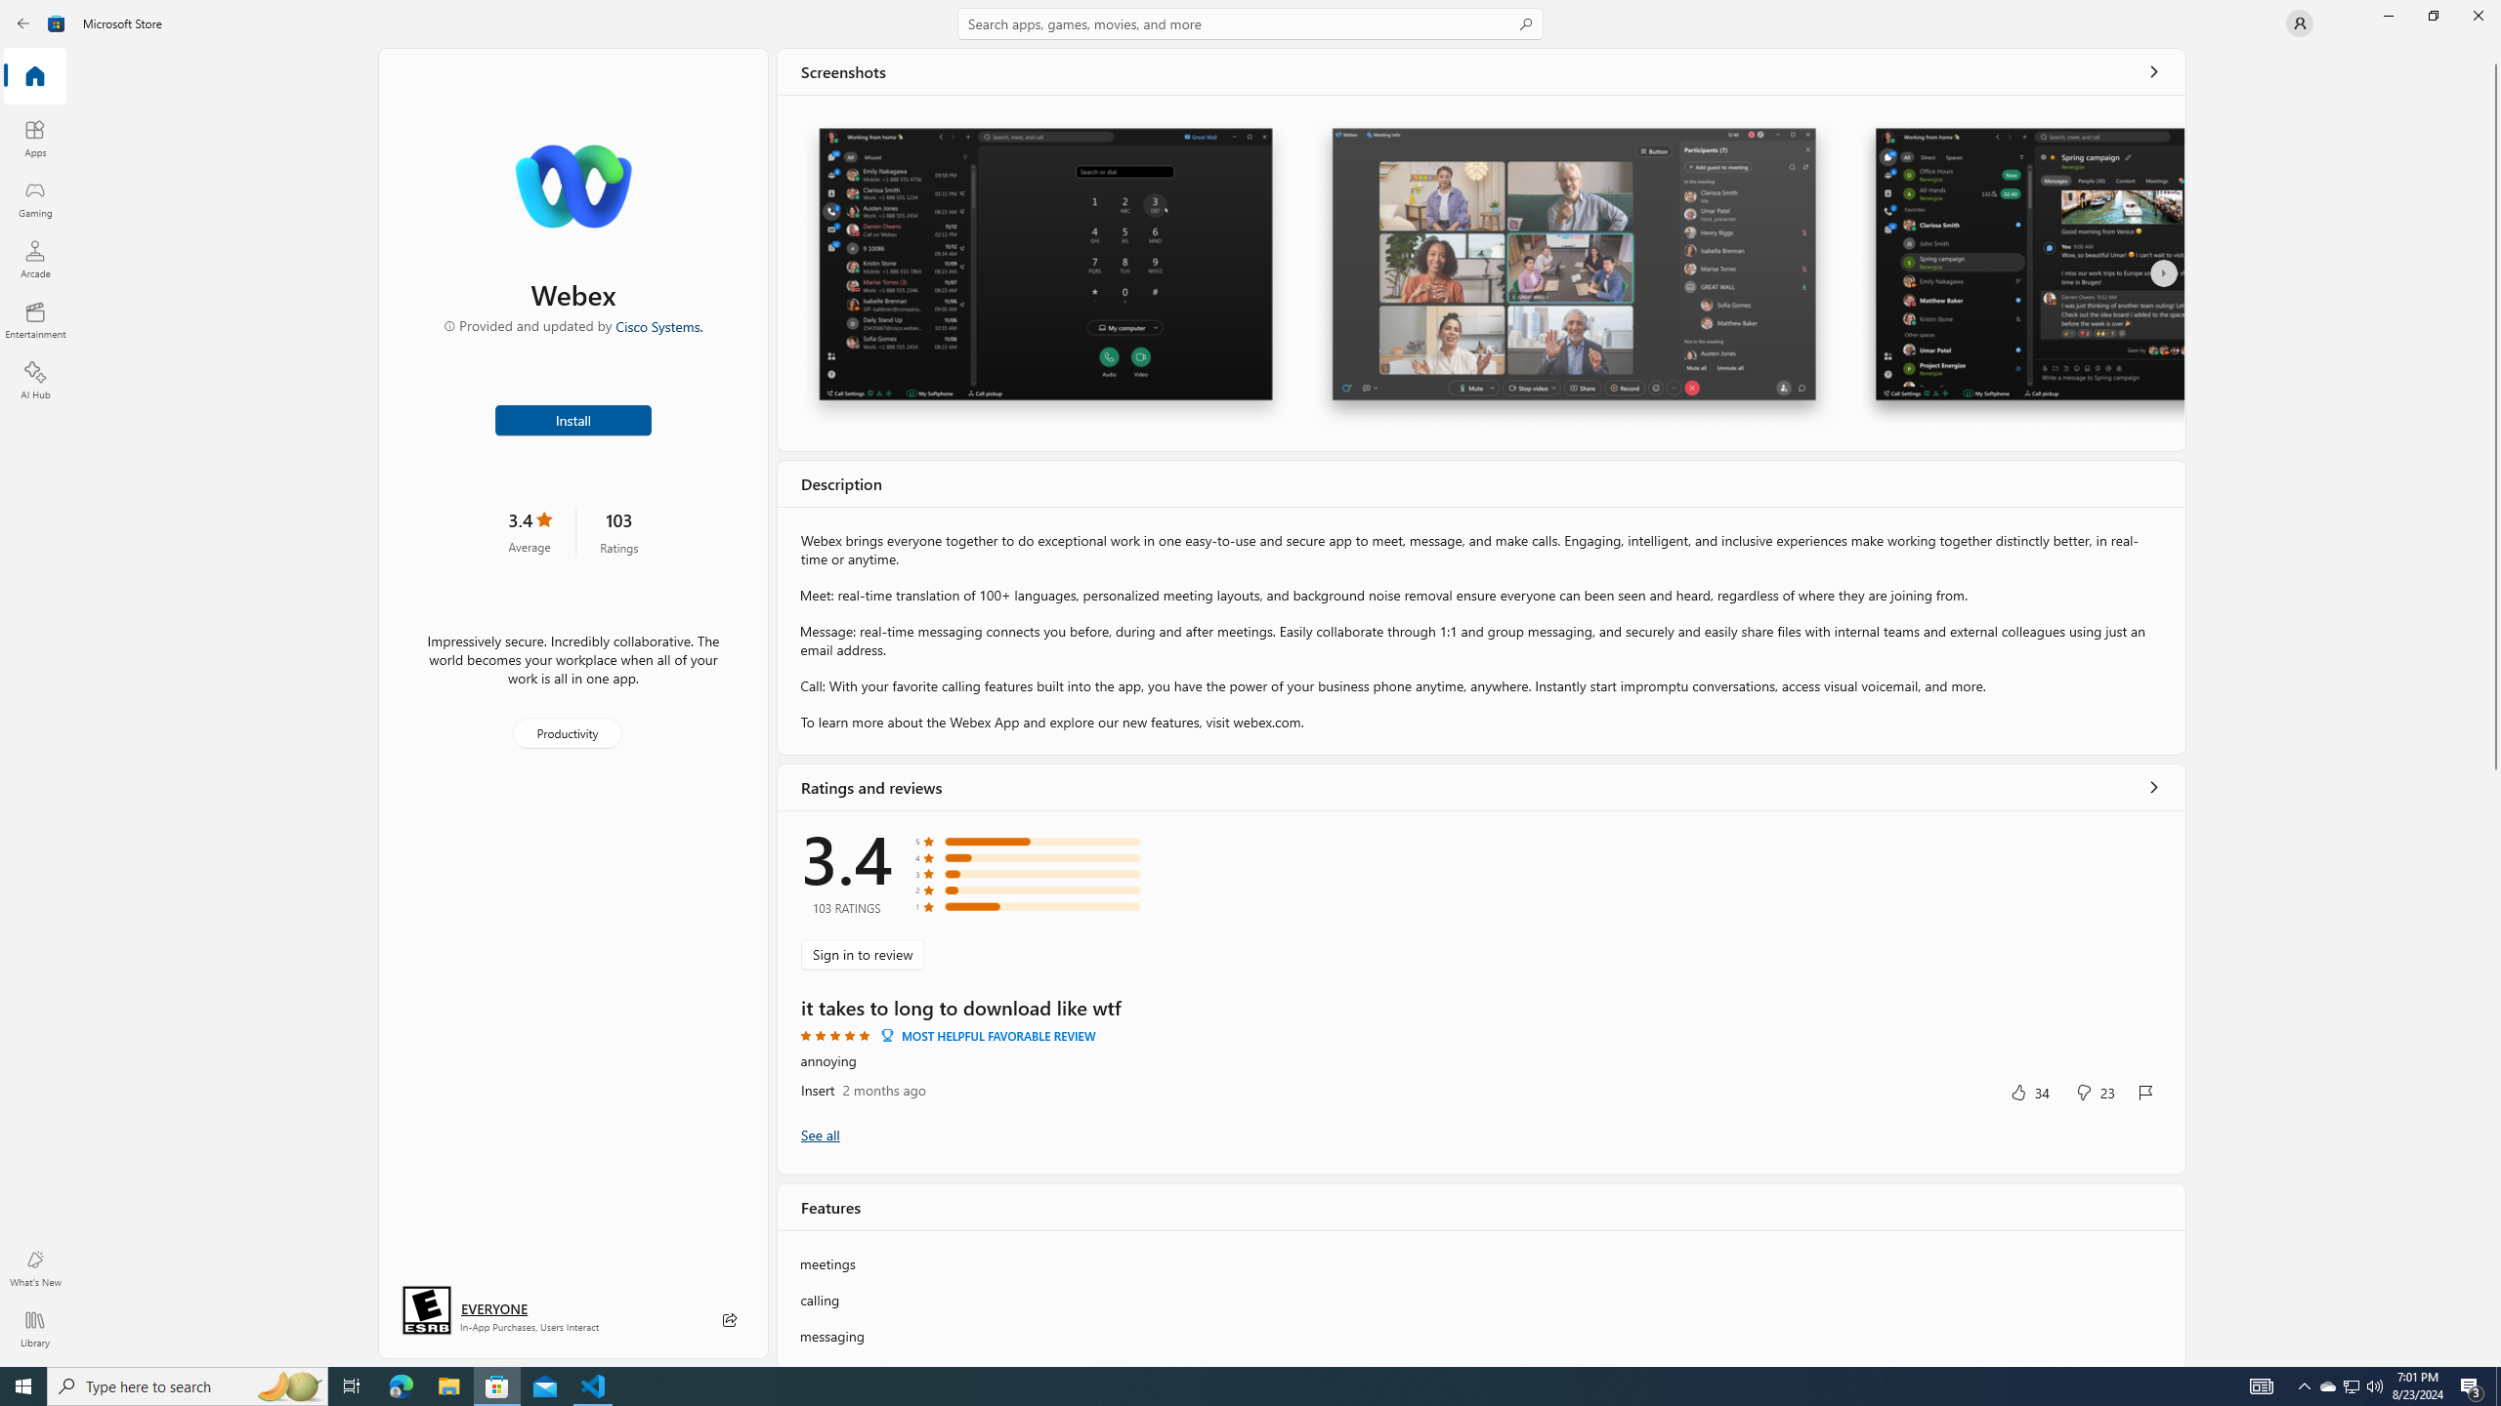 This screenshot has height=1406, width=2501. What do you see at coordinates (1250, 683) in the screenshot?
I see `AutomationID: NavigationControl` at bounding box center [1250, 683].